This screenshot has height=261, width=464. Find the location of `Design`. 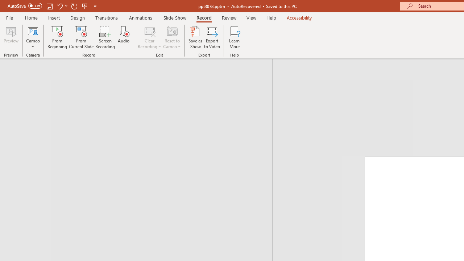

Design is located at coordinates (78, 17).